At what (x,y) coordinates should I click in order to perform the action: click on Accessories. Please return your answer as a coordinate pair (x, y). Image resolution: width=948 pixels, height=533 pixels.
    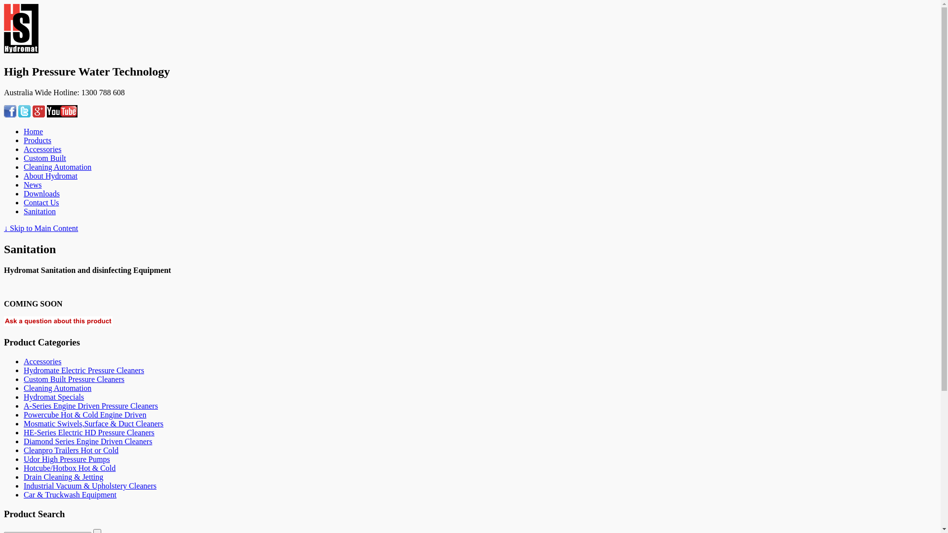
    Looking at the image, I should click on (42, 361).